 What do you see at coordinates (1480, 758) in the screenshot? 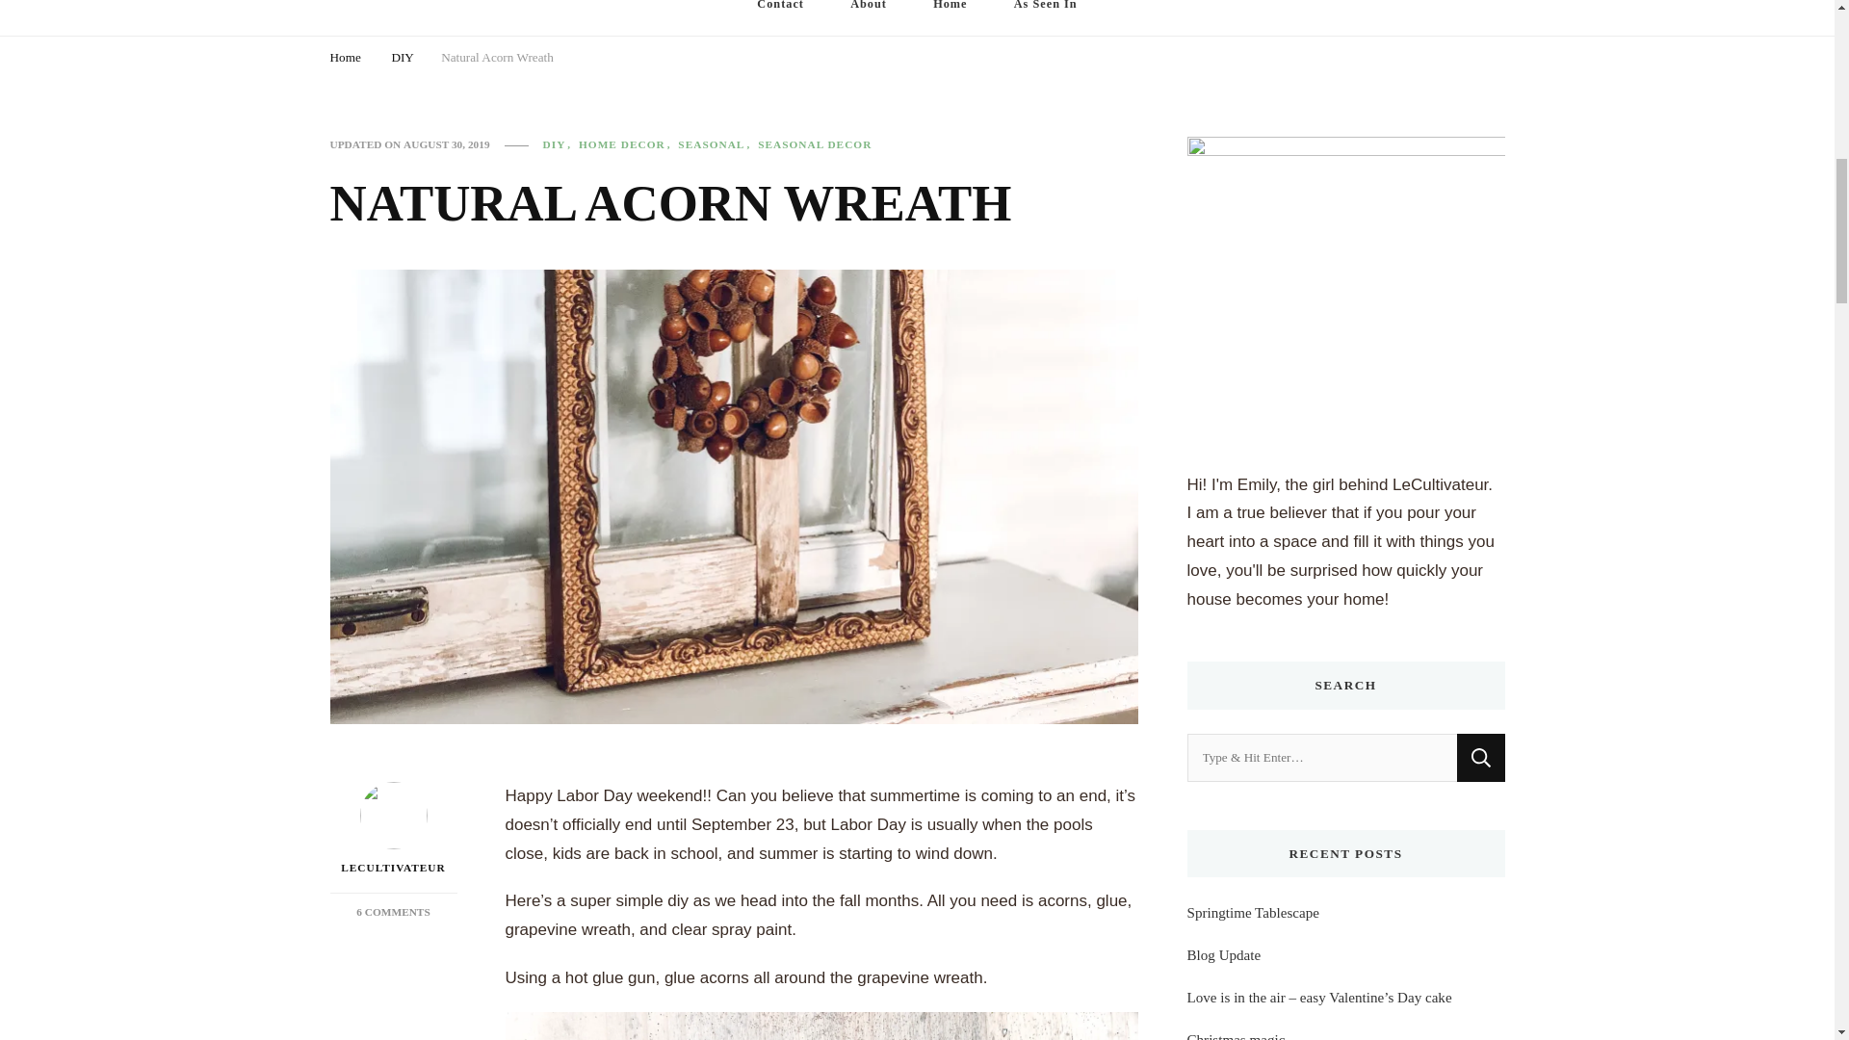
I see `Search` at bounding box center [1480, 758].